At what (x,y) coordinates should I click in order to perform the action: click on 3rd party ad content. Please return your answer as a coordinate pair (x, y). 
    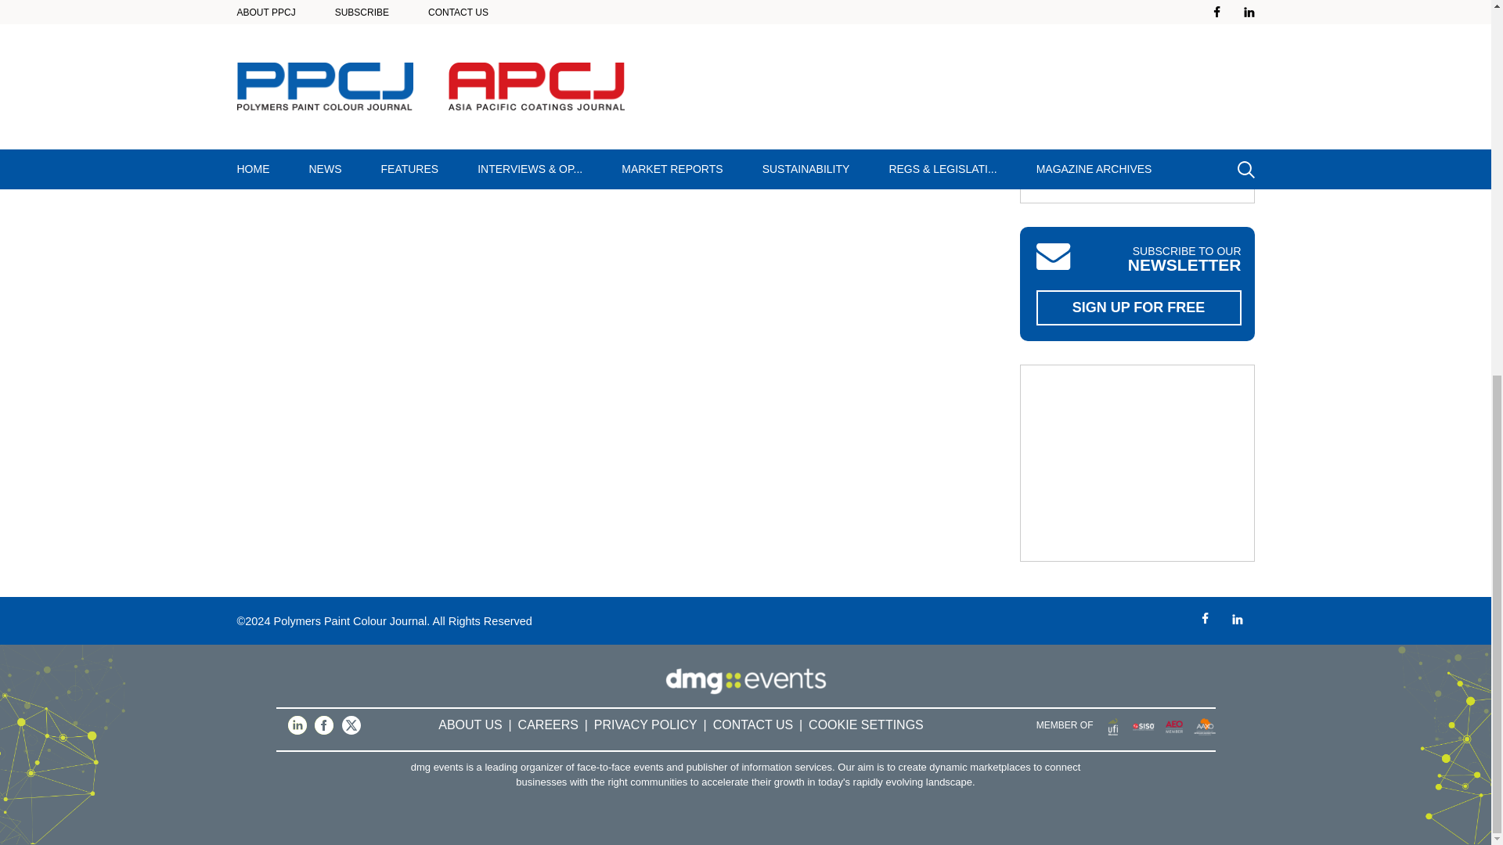
    Looking at the image, I should click on (1137, 463).